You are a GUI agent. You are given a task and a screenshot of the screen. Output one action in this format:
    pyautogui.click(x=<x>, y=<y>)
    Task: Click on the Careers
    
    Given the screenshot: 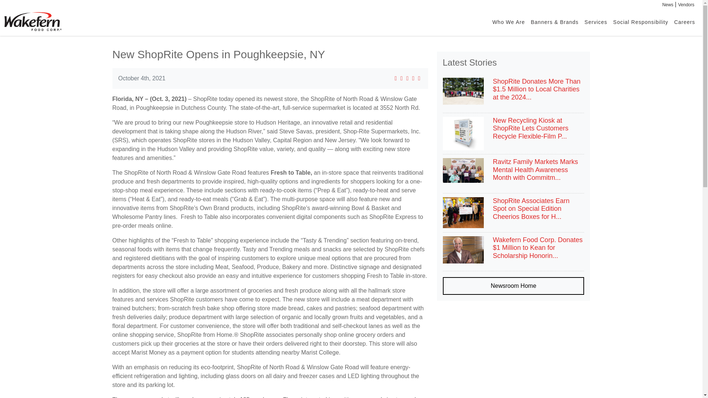 What is the action you would take?
    pyautogui.click(x=684, y=21)
    